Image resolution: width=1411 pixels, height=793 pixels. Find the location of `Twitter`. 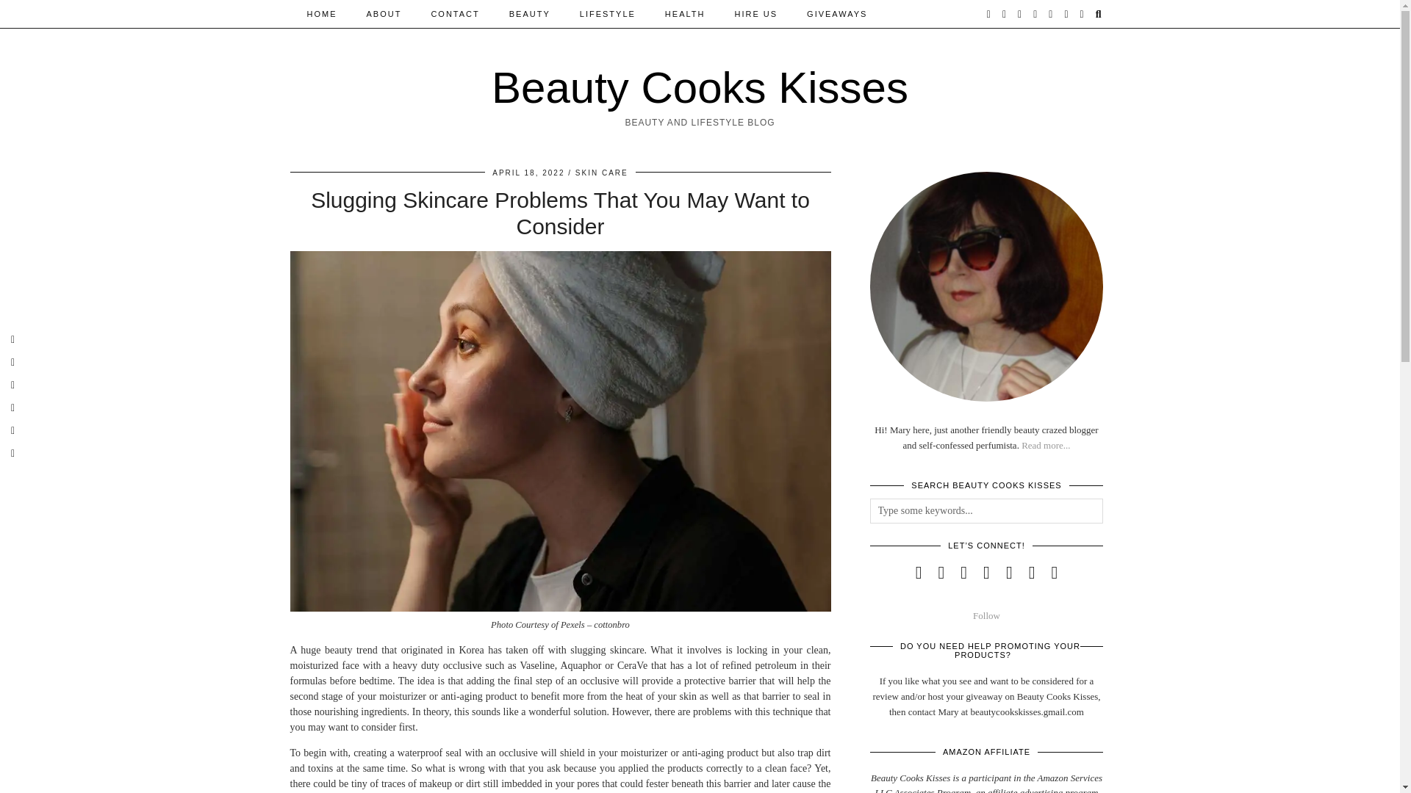

Twitter is located at coordinates (989, 13).